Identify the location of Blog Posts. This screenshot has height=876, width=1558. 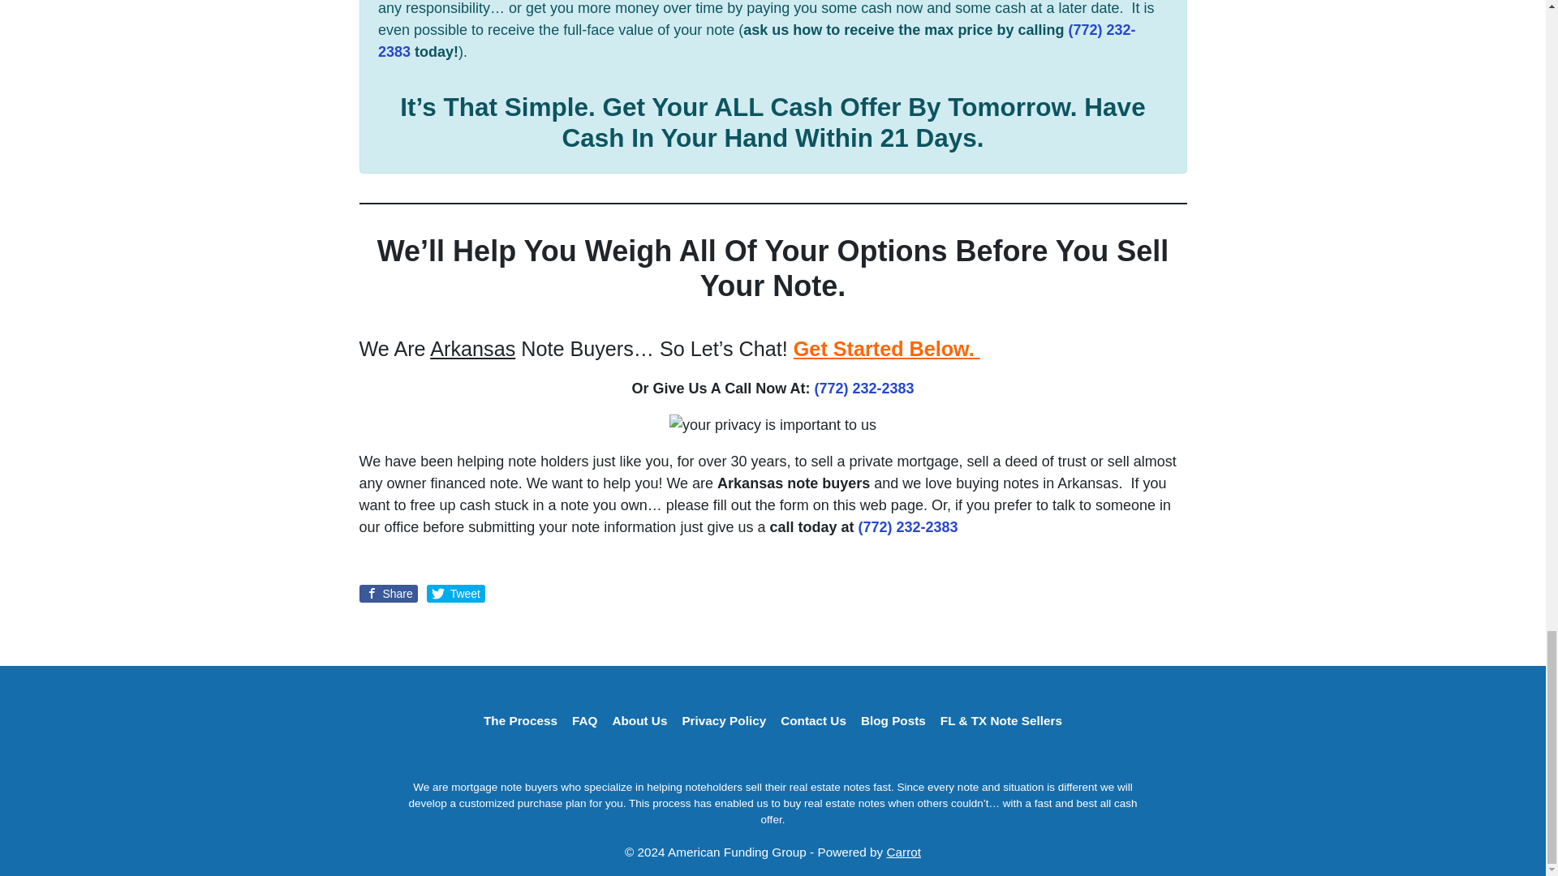
(893, 722).